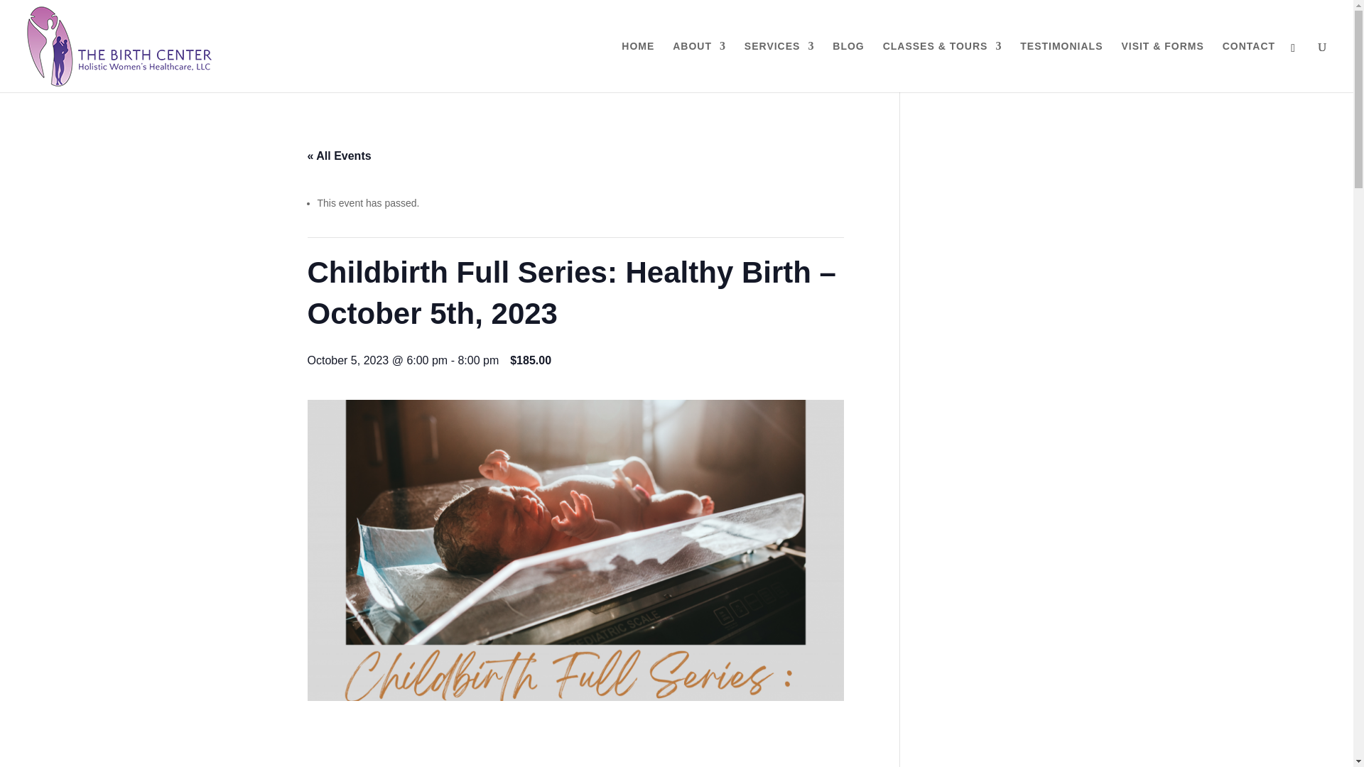  Describe the element at coordinates (779, 67) in the screenshot. I see `SERVICES` at that location.